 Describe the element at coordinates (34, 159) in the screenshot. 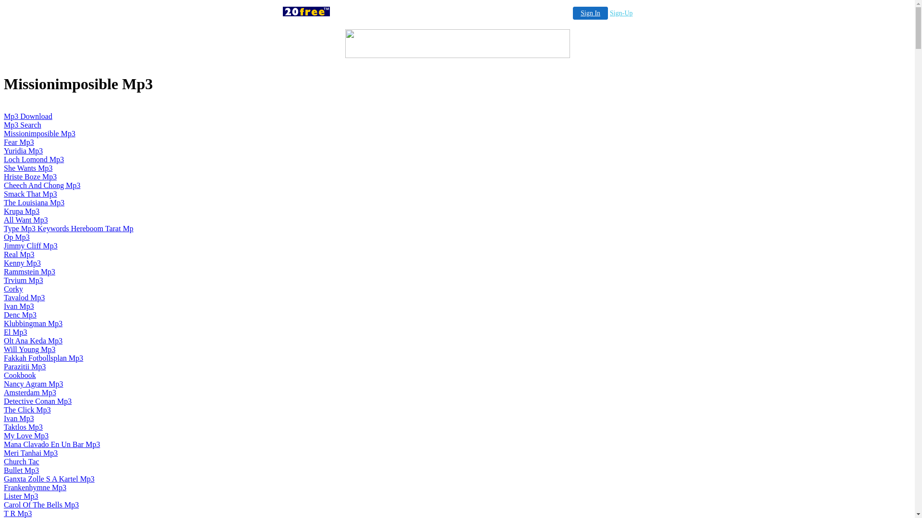

I see `Loch Lomond Mp3` at that location.